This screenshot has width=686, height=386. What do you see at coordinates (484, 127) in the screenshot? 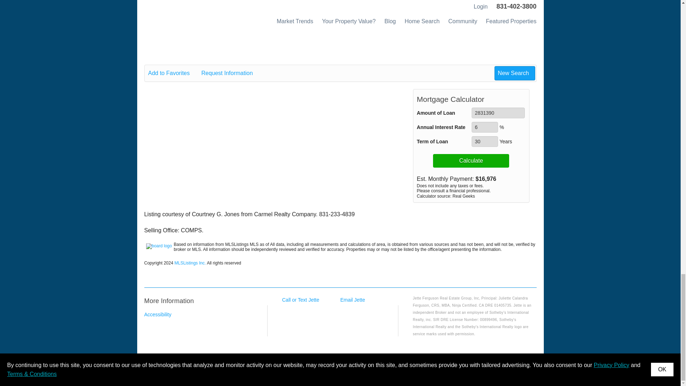
I see `6` at bounding box center [484, 127].